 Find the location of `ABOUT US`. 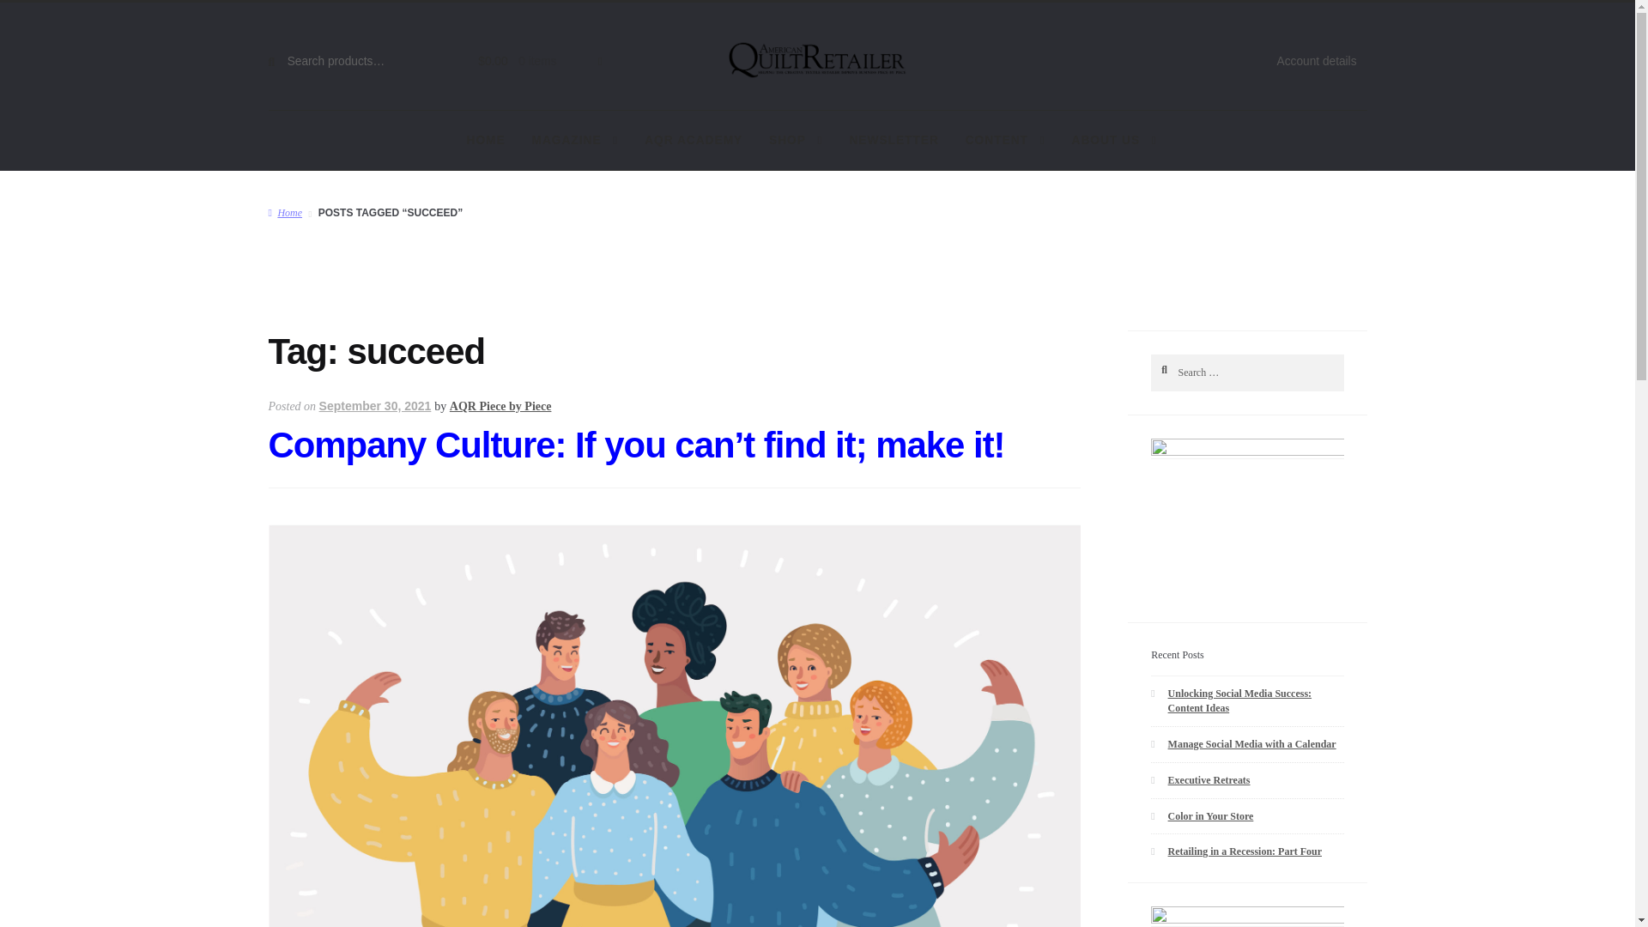

ABOUT US is located at coordinates (1114, 140).